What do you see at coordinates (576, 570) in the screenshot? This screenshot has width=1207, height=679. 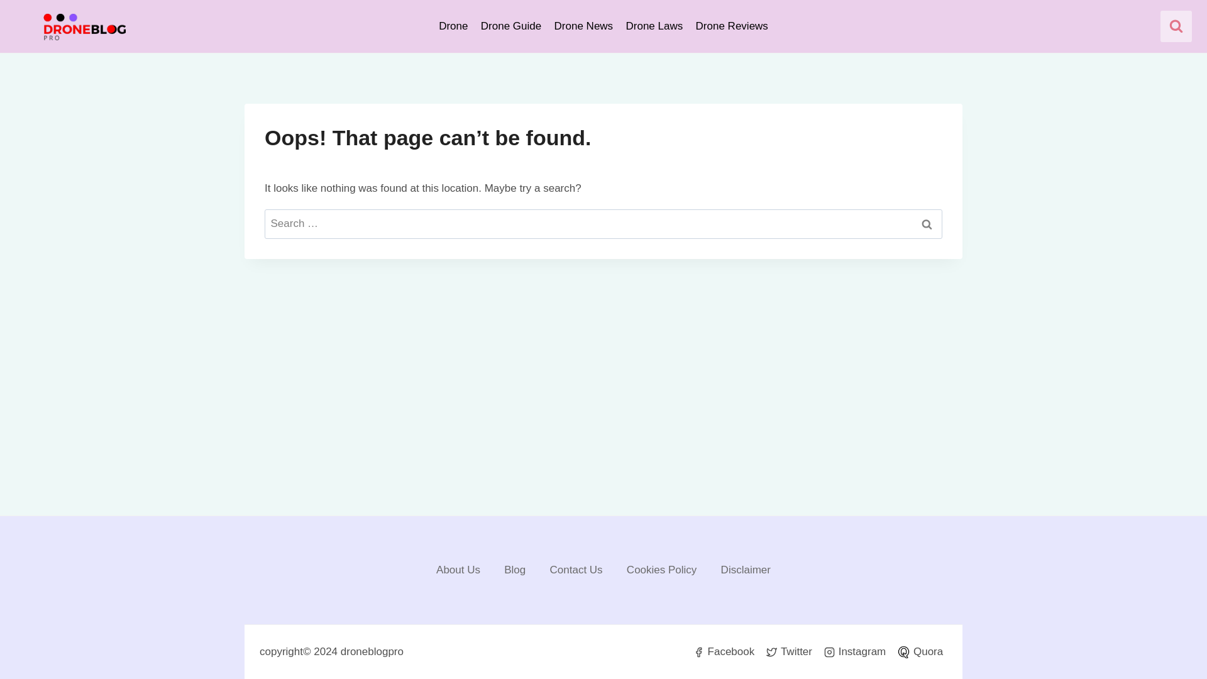 I see `Contact Us` at bounding box center [576, 570].